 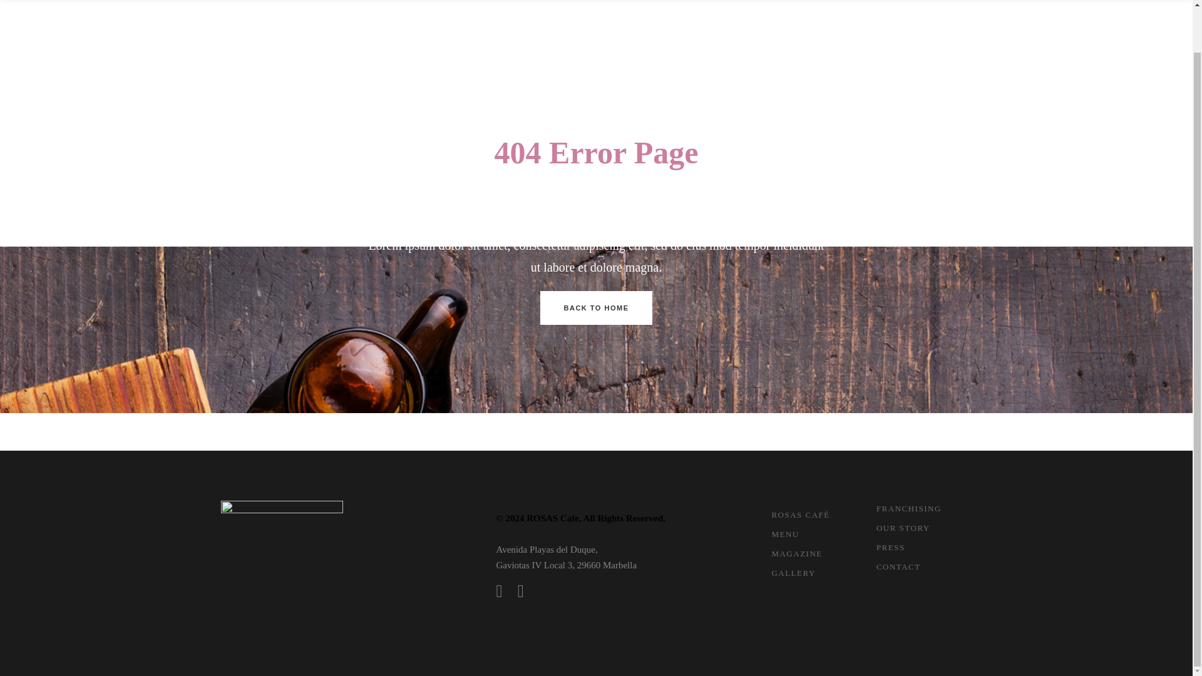 I want to click on FRANCHISING, so click(x=1017, y=9).